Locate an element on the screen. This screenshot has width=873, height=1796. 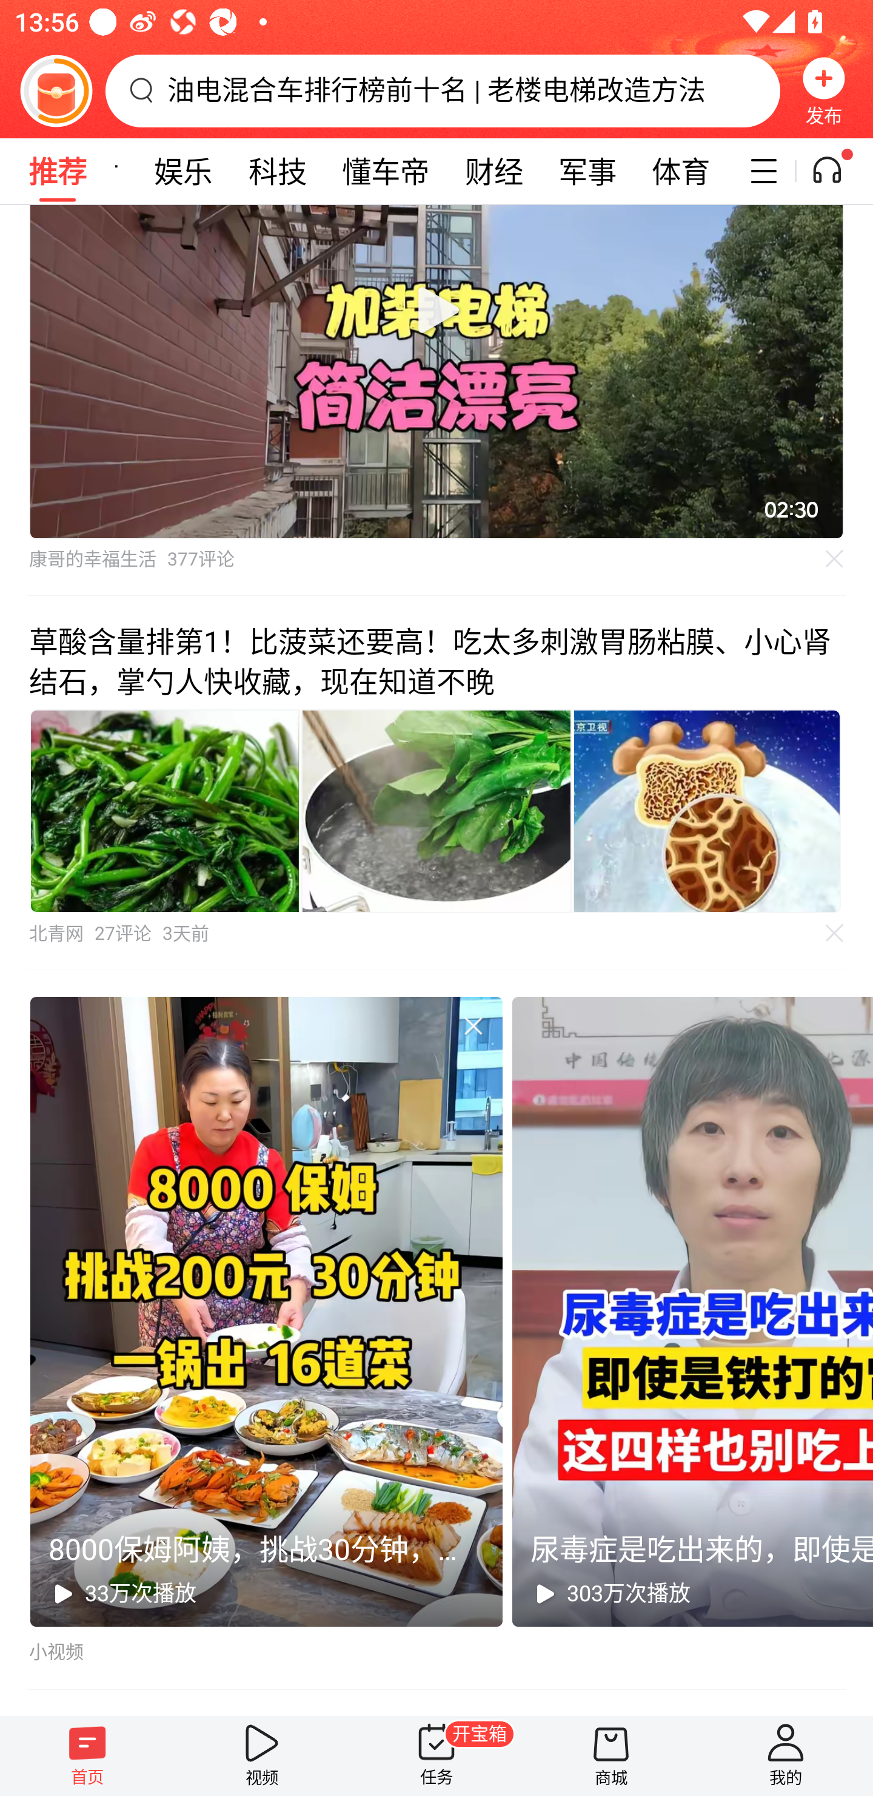
任务 开宝箱 is located at coordinates (436, 1755).